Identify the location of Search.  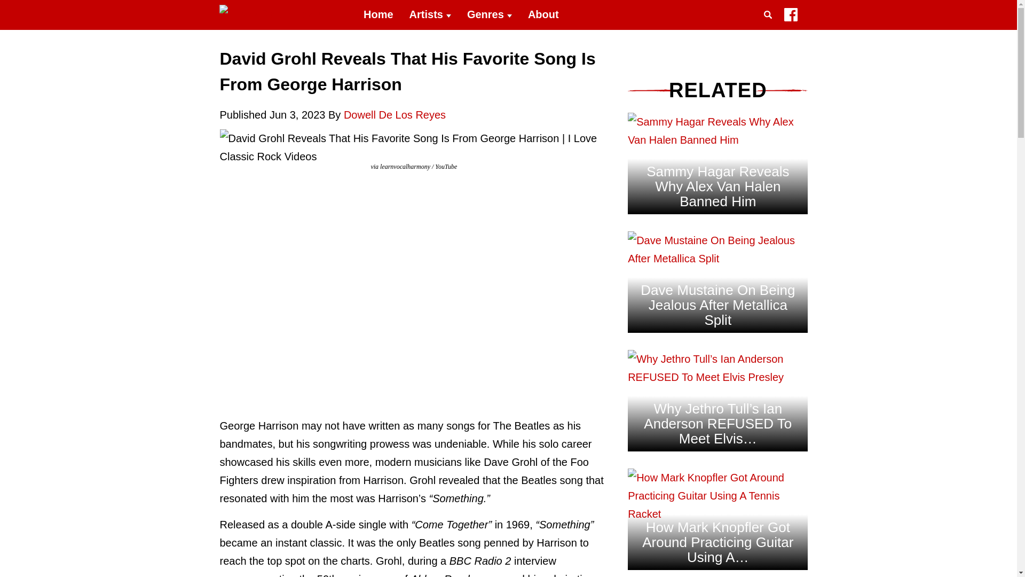
(770, 28).